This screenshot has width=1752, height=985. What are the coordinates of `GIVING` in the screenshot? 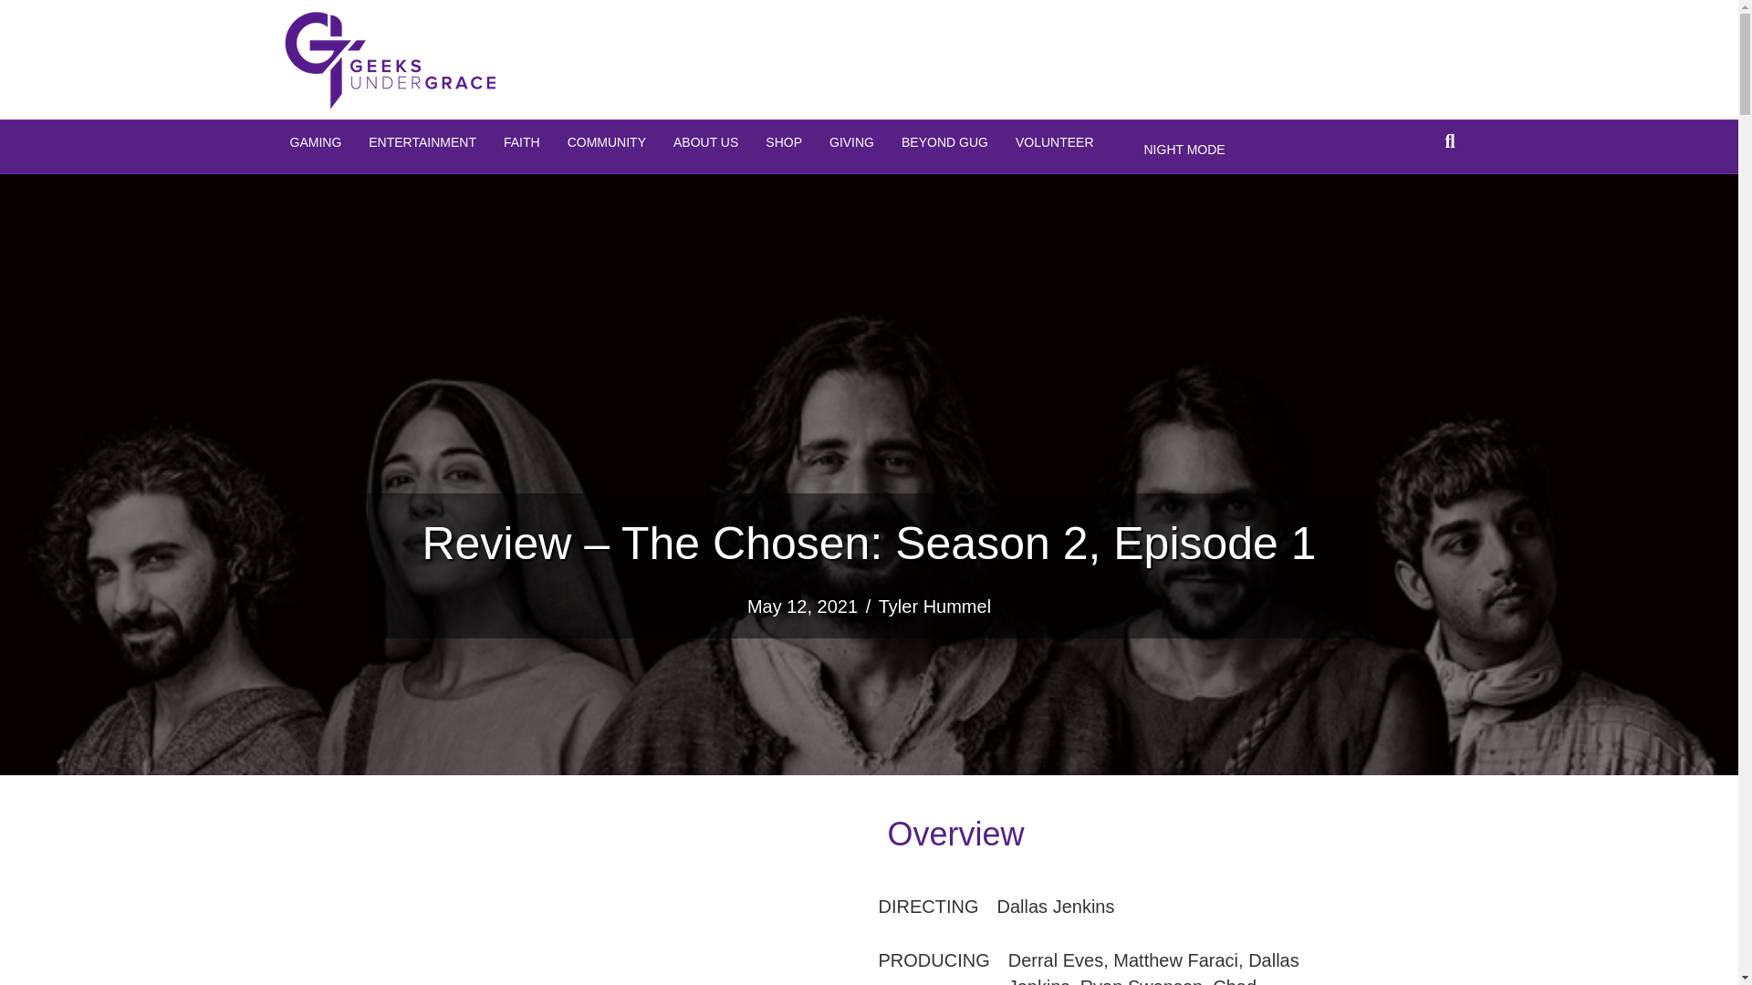 It's located at (852, 142).